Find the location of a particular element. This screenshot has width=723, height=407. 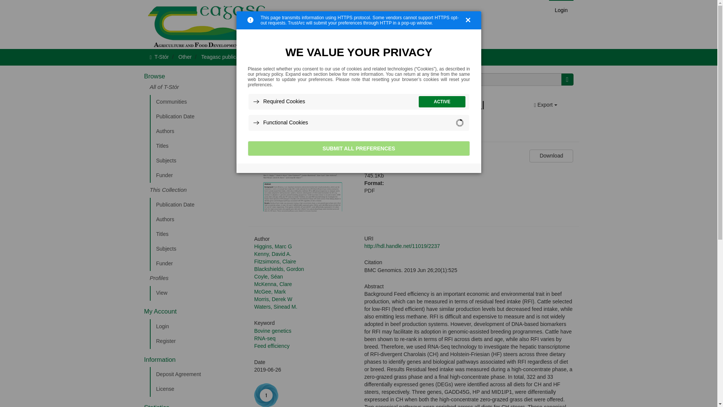

Other is located at coordinates (185, 57).